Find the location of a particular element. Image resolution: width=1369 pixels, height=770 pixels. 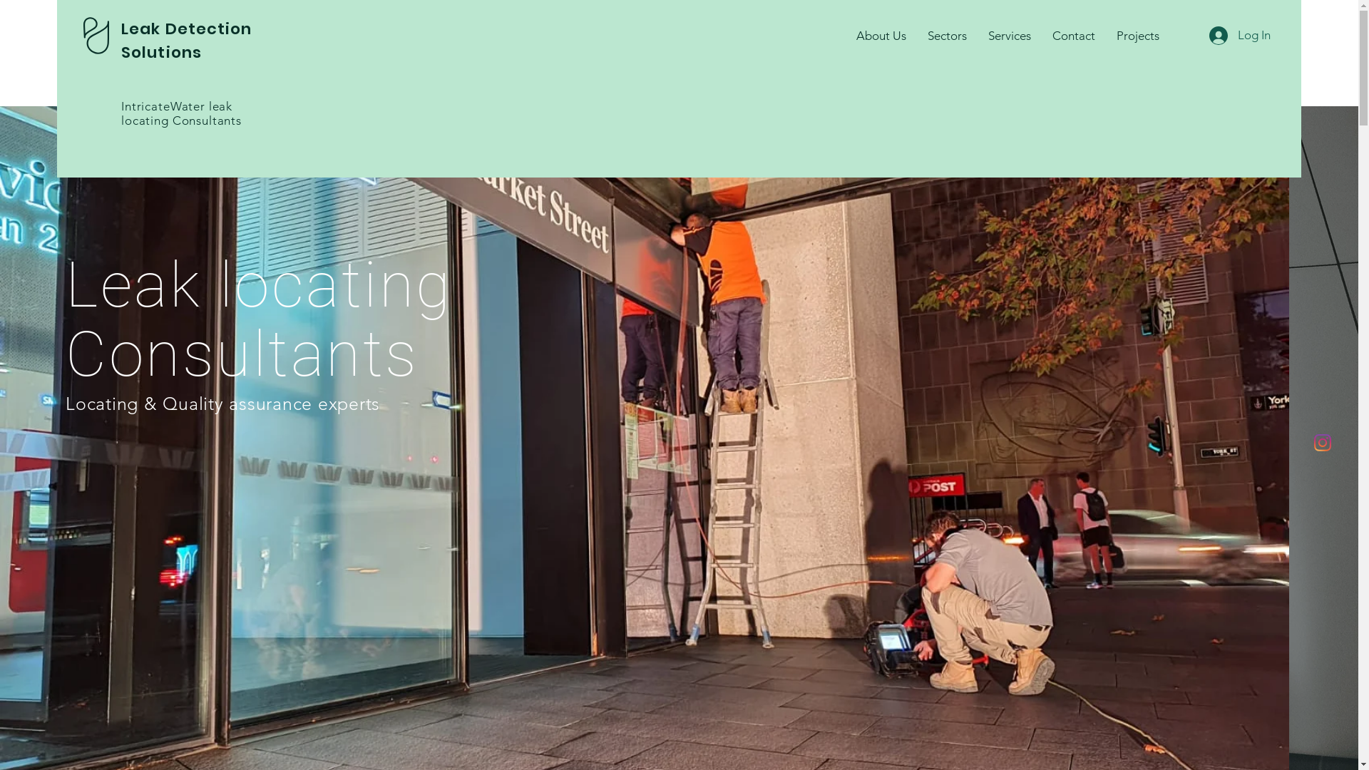

Contact is located at coordinates (1073, 36).